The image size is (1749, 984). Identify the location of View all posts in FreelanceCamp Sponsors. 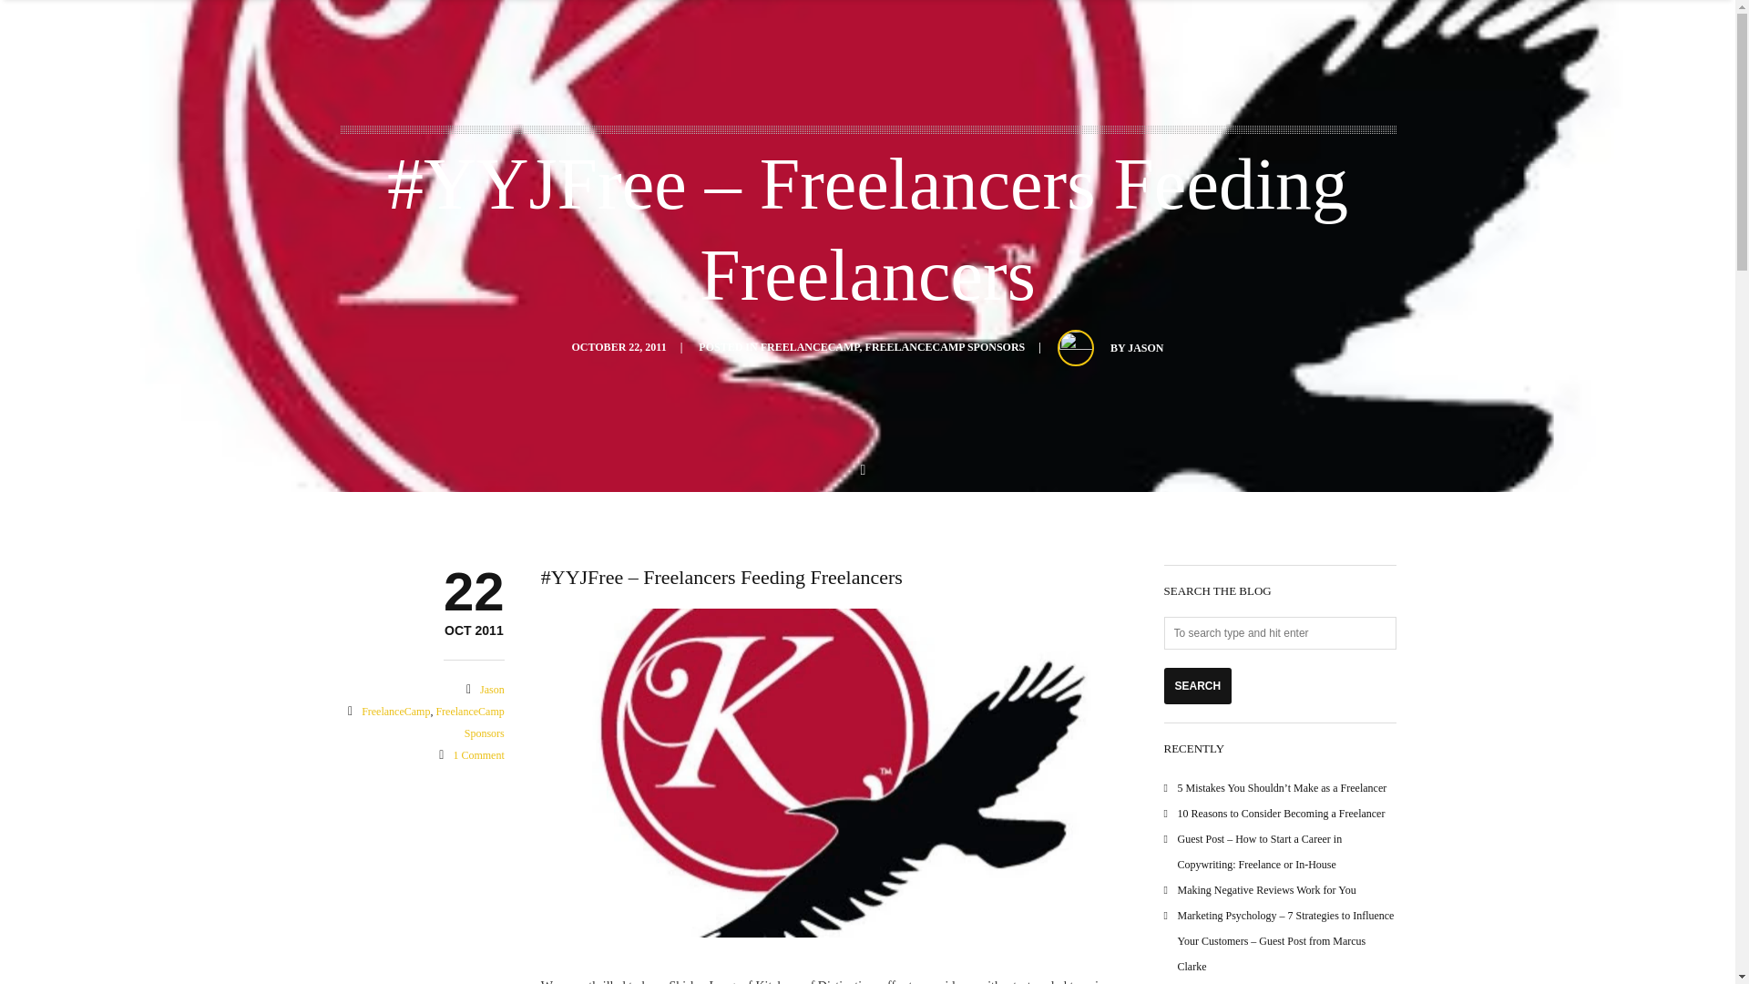
(474, 630).